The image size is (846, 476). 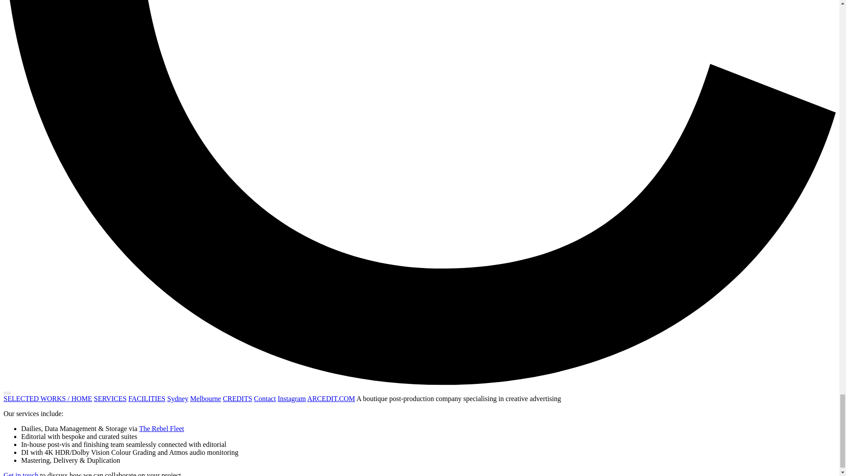 I want to click on ARCEDIT.COM, so click(x=331, y=398).